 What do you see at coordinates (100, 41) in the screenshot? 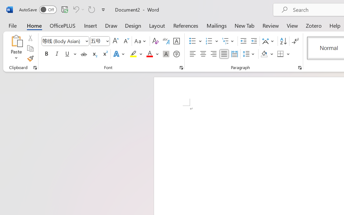
I see `Font Size` at bounding box center [100, 41].